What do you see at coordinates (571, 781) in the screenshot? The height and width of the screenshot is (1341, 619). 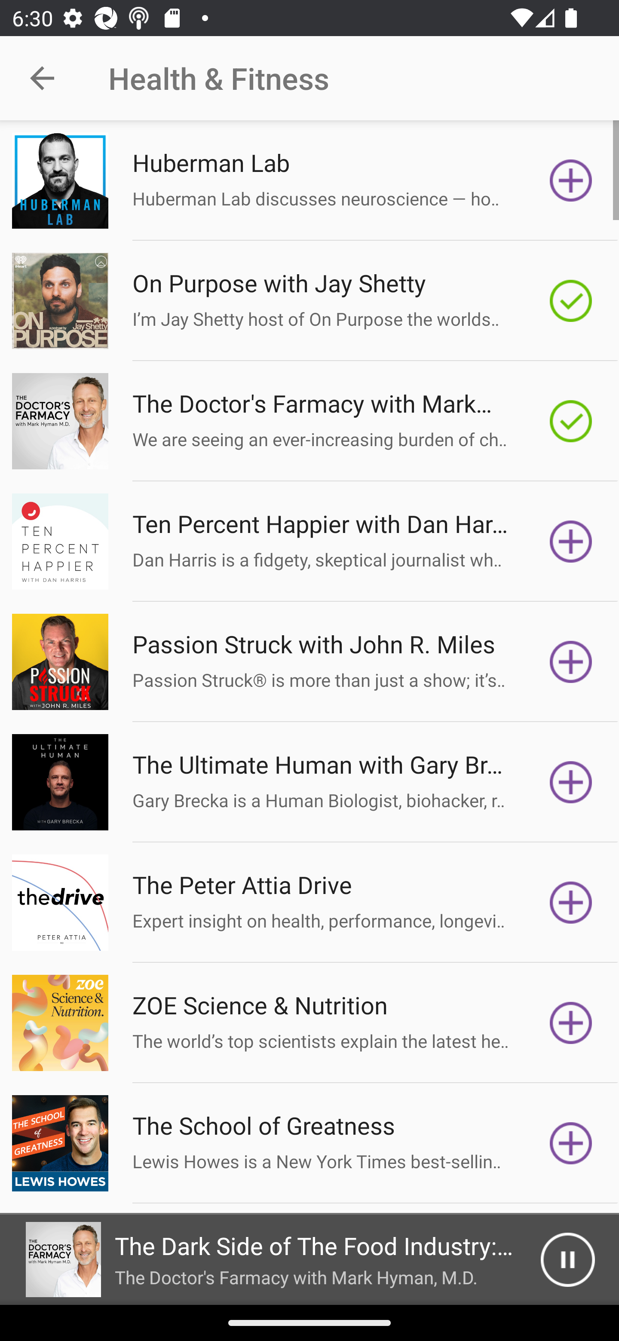 I see `Subscribe` at bounding box center [571, 781].